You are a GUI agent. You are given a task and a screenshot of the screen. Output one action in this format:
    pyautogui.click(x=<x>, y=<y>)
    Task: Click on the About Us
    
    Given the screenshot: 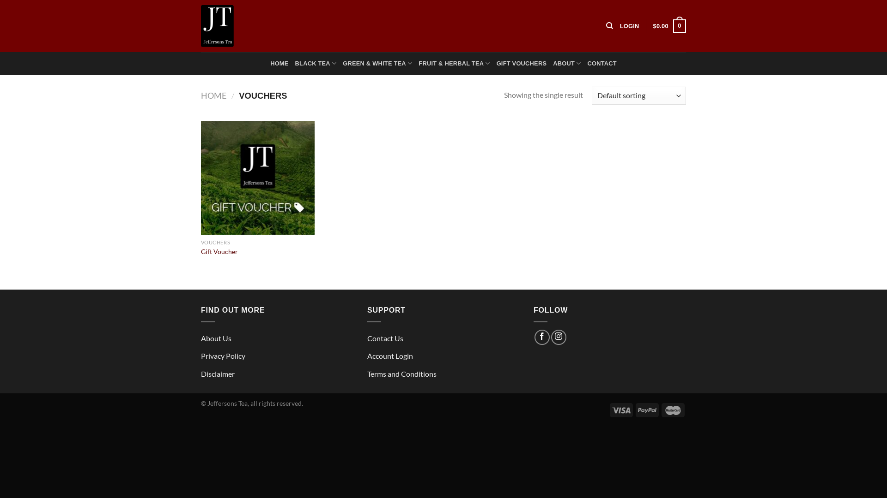 What is the action you would take?
    pyautogui.click(x=216, y=338)
    